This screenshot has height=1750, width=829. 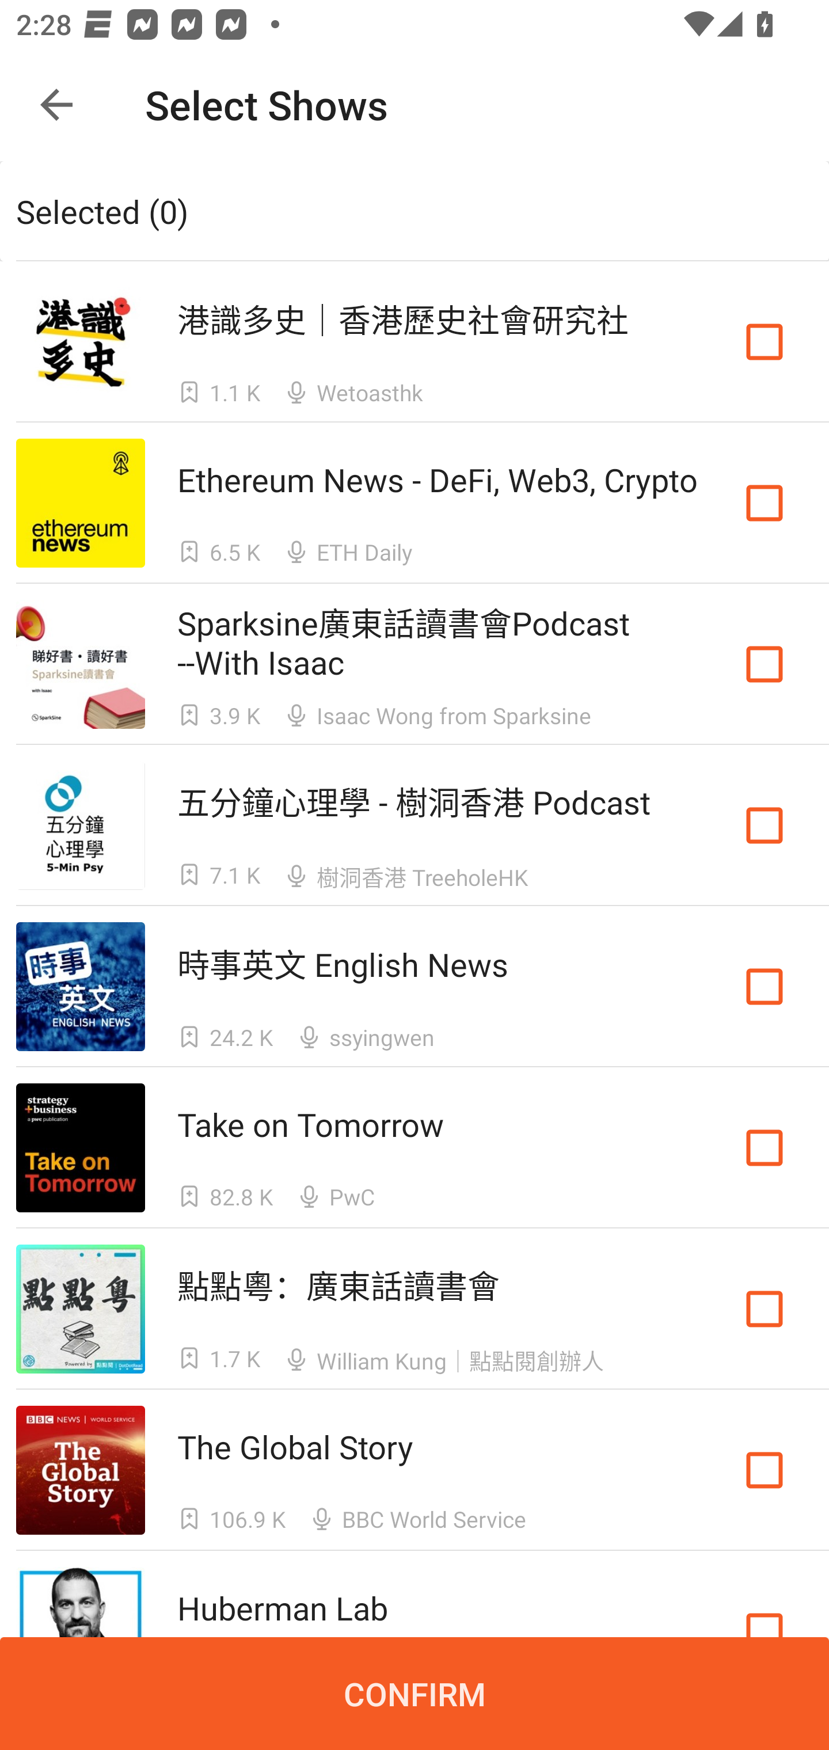 I want to click on Navigate up, so click(x=56, y=105).